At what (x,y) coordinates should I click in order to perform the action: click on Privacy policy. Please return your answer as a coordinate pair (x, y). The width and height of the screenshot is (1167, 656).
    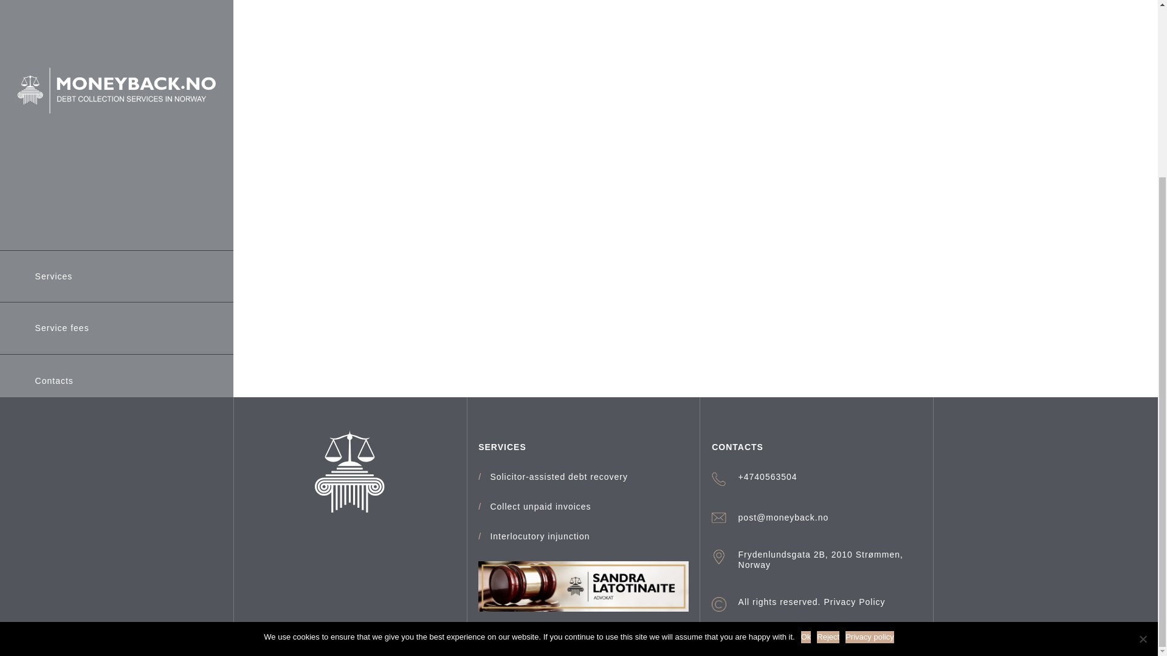
    Looking at the image, I should click on (869, 402).